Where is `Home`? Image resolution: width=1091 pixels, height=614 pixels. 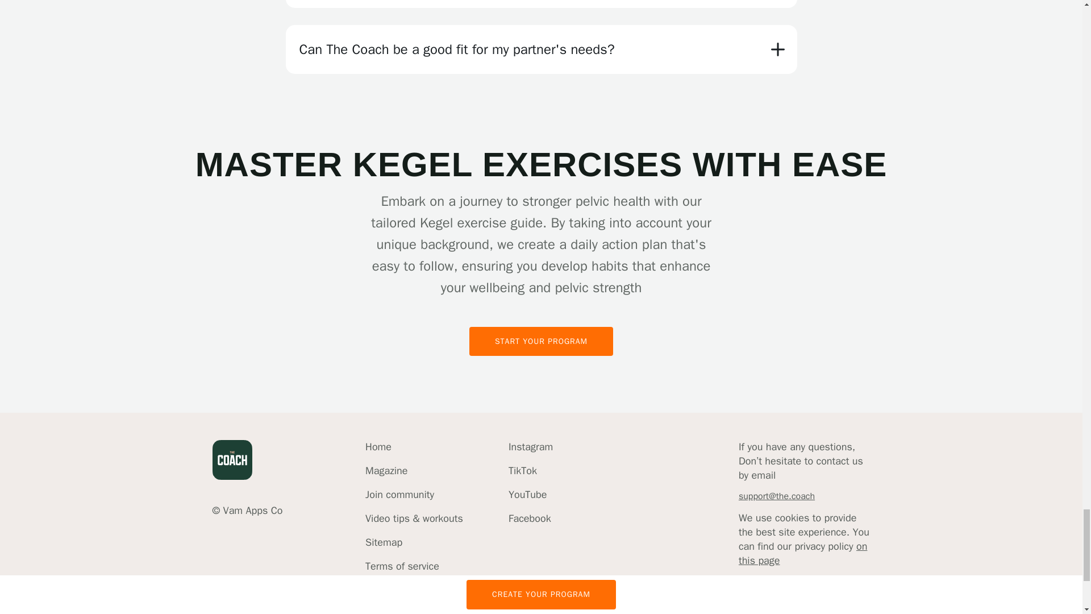 Home is located at coordinates (414, 447).